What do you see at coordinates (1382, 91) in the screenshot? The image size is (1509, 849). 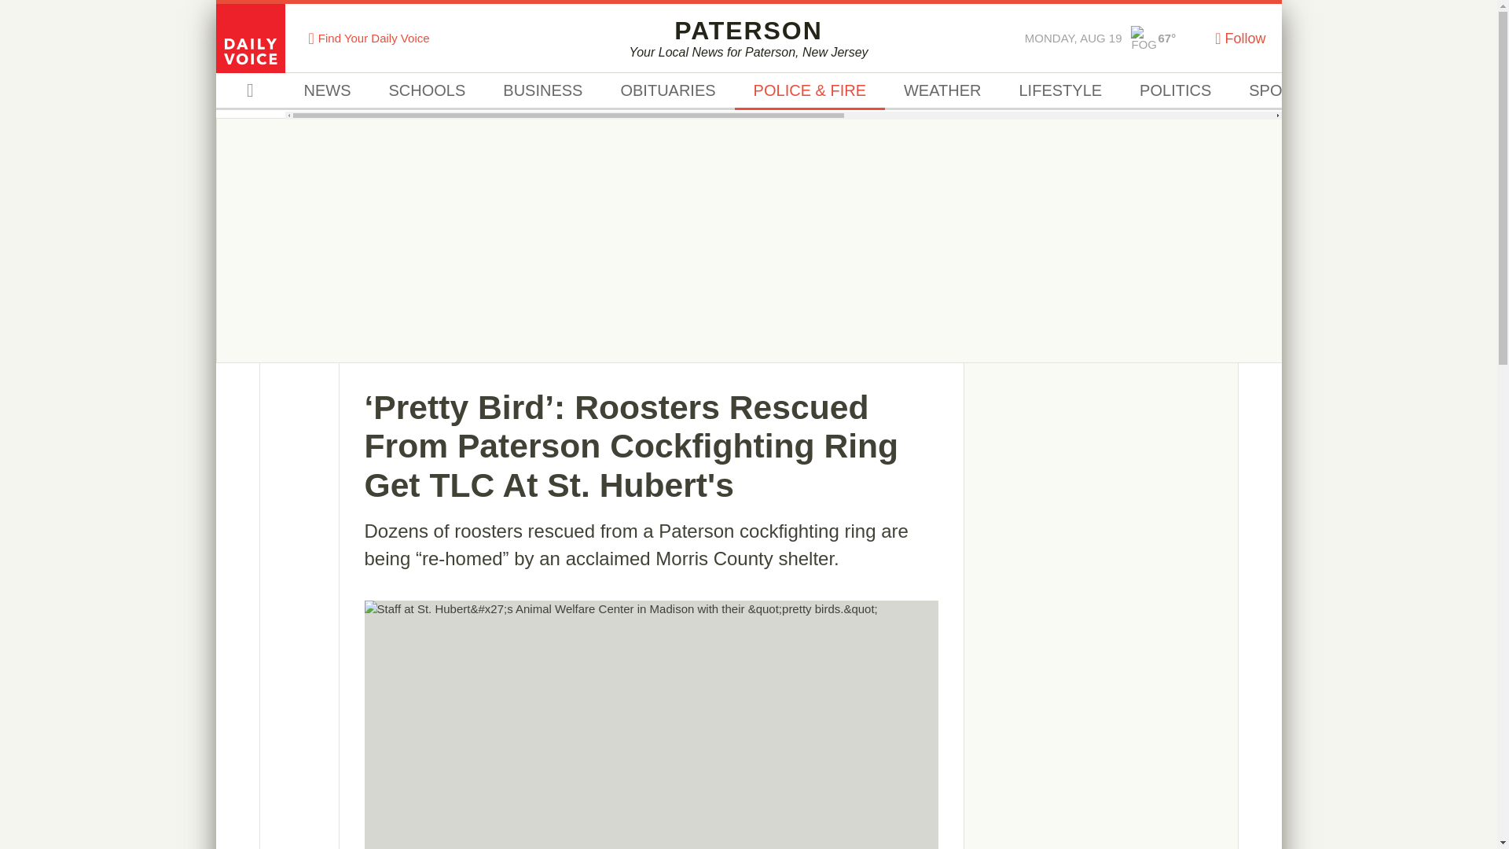 I see `EVENTS` at bounding box center [1382, 91].